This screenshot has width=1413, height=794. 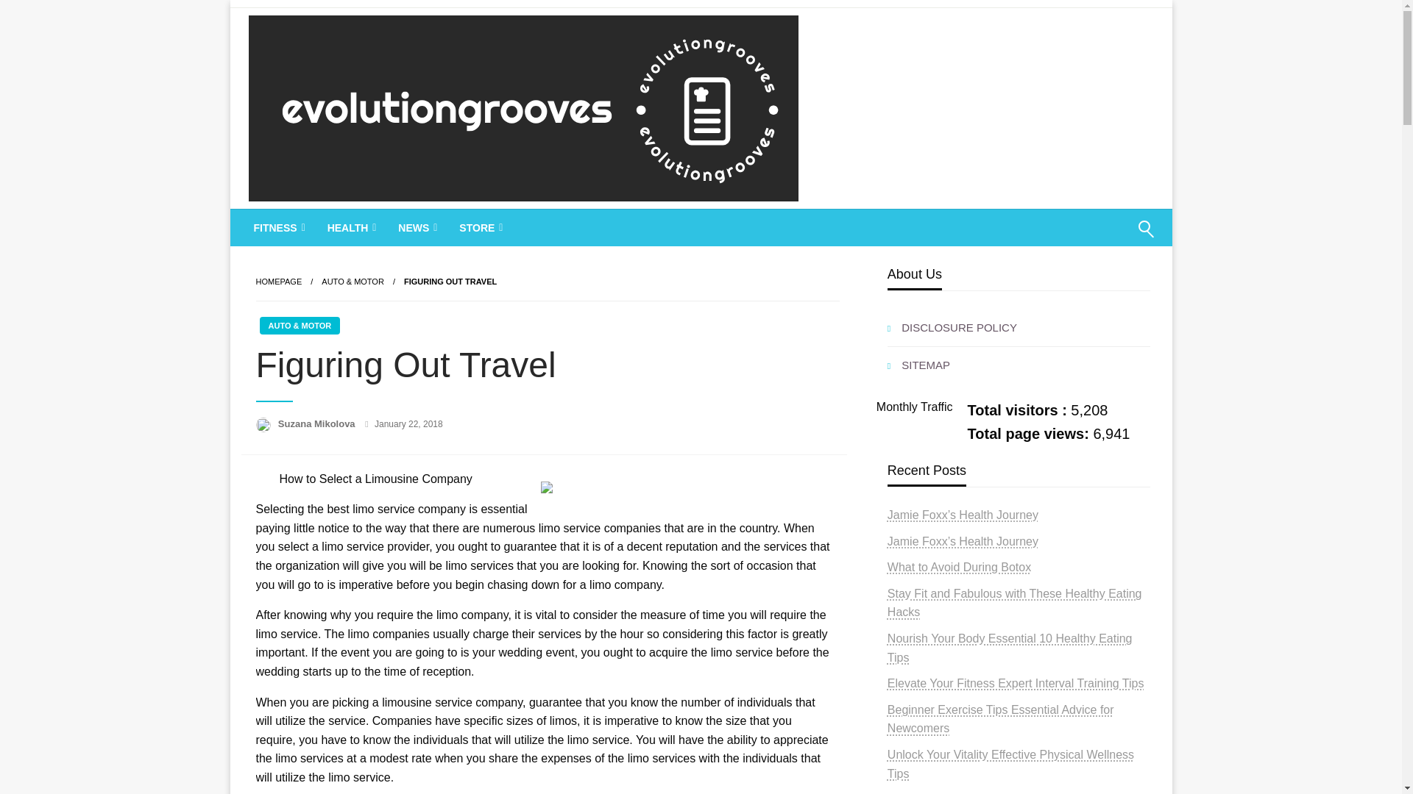 What do you see at coordinates (278, 281) in the screenshot?
I see `Homepage` at bounding box center [278, 281].